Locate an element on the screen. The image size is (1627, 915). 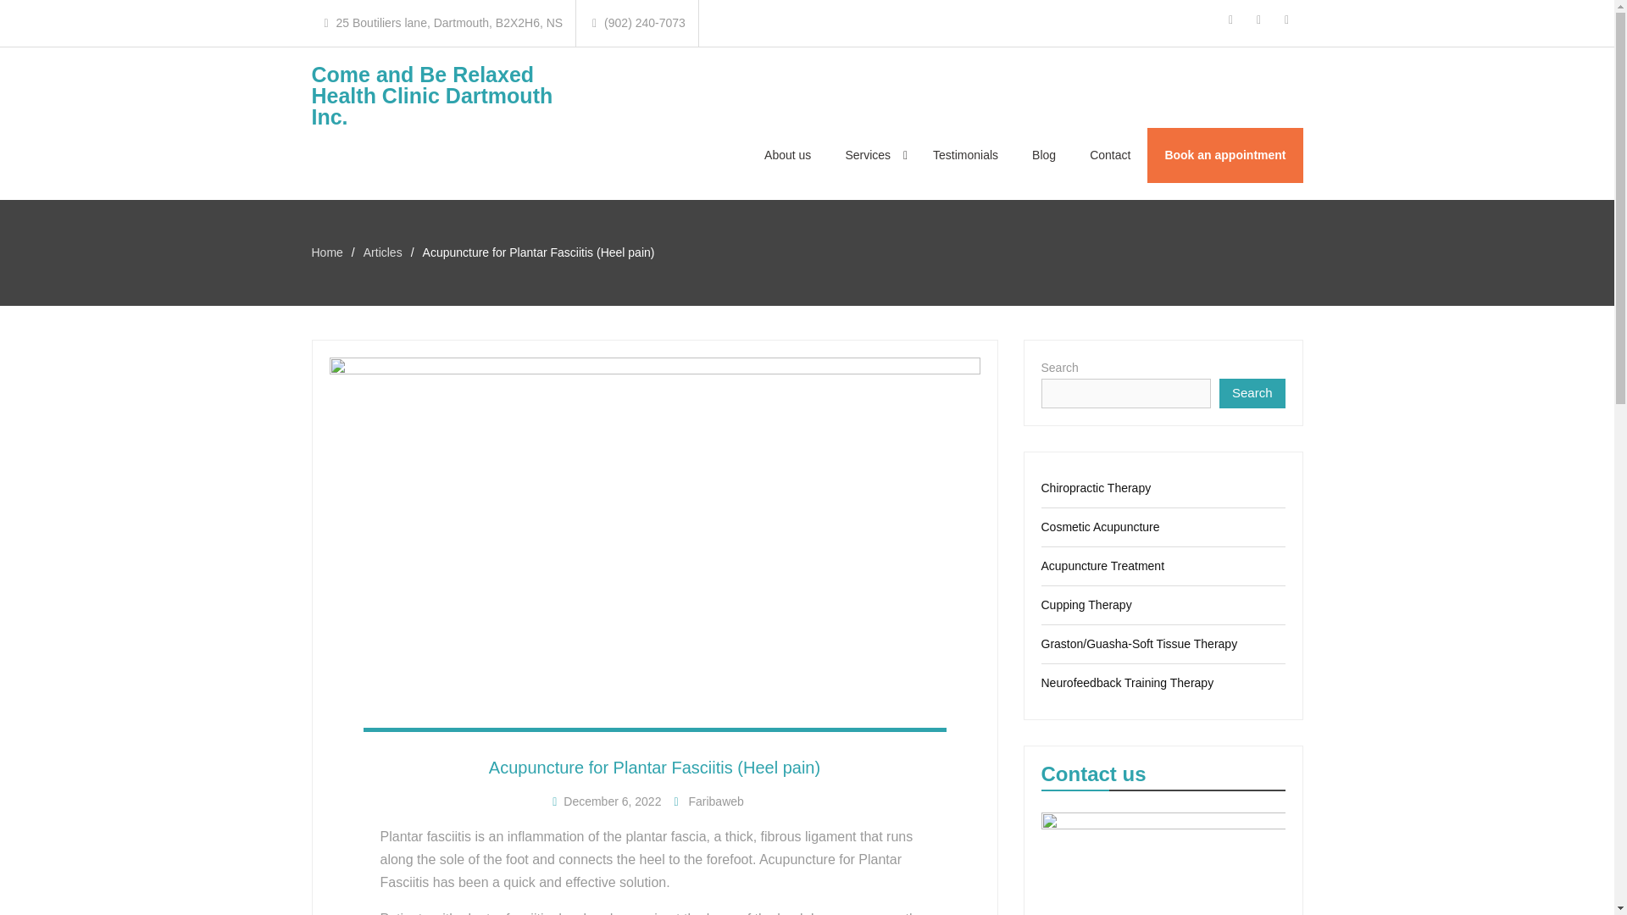
Cupping Therapy is located at coordinates (1086, 605).